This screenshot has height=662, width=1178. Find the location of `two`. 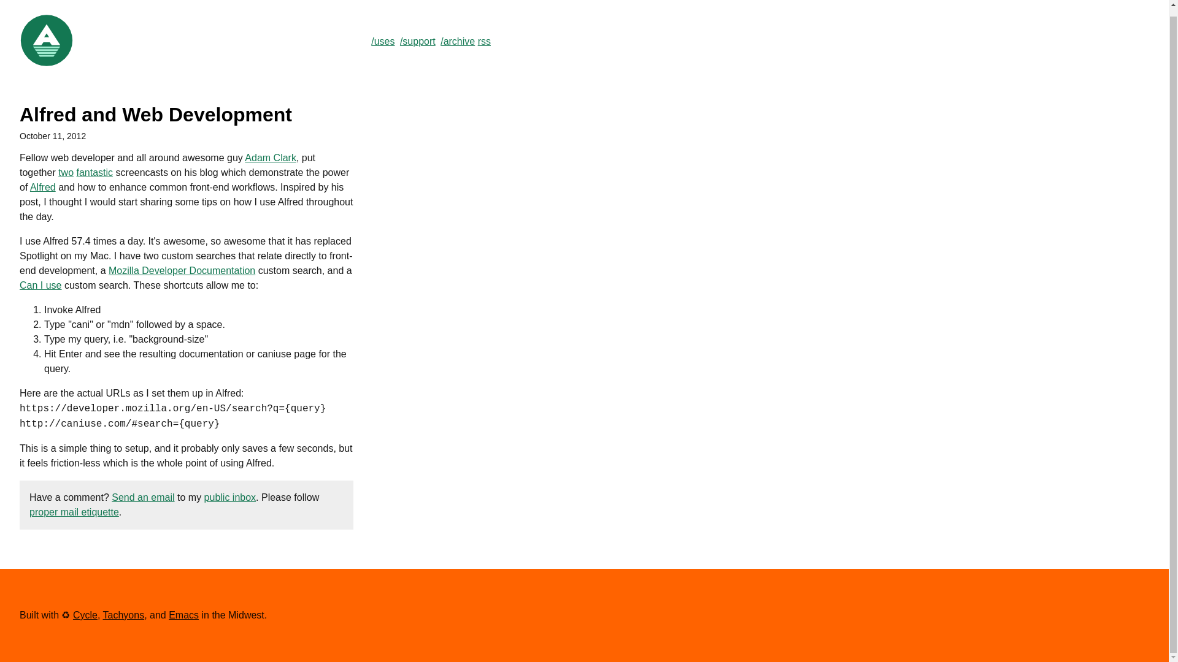

two is located at coordinates (65, 173).